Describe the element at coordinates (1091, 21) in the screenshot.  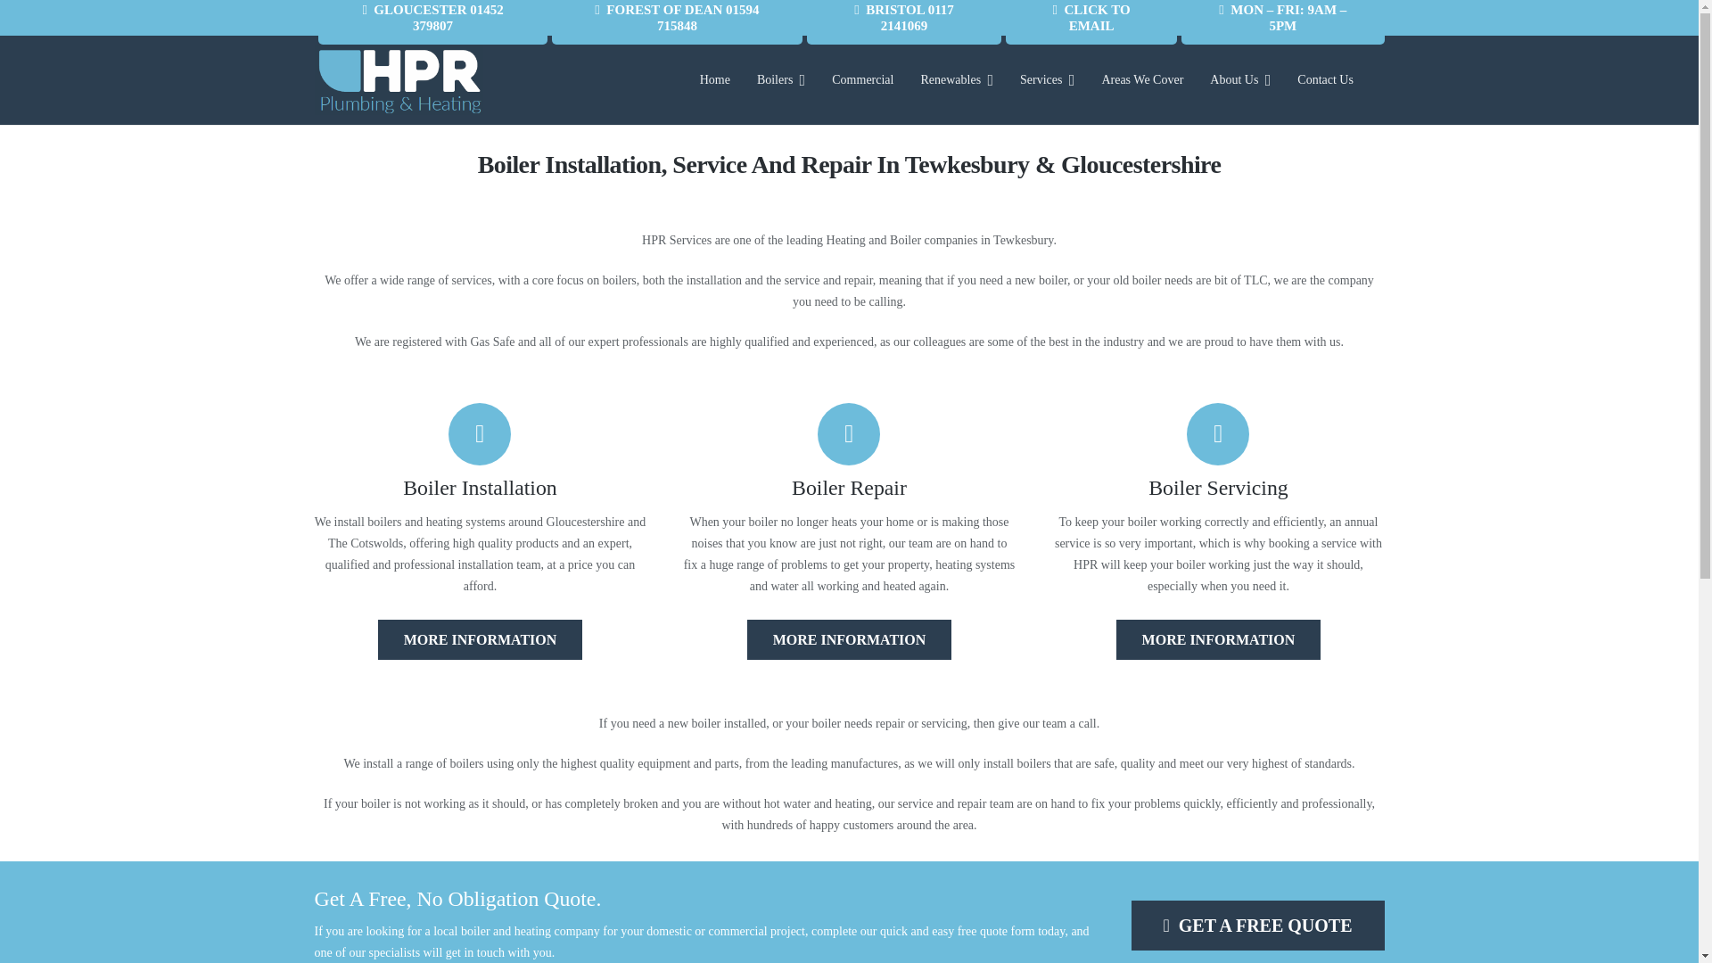
I see `CLICK TO EMAIL` at that location.